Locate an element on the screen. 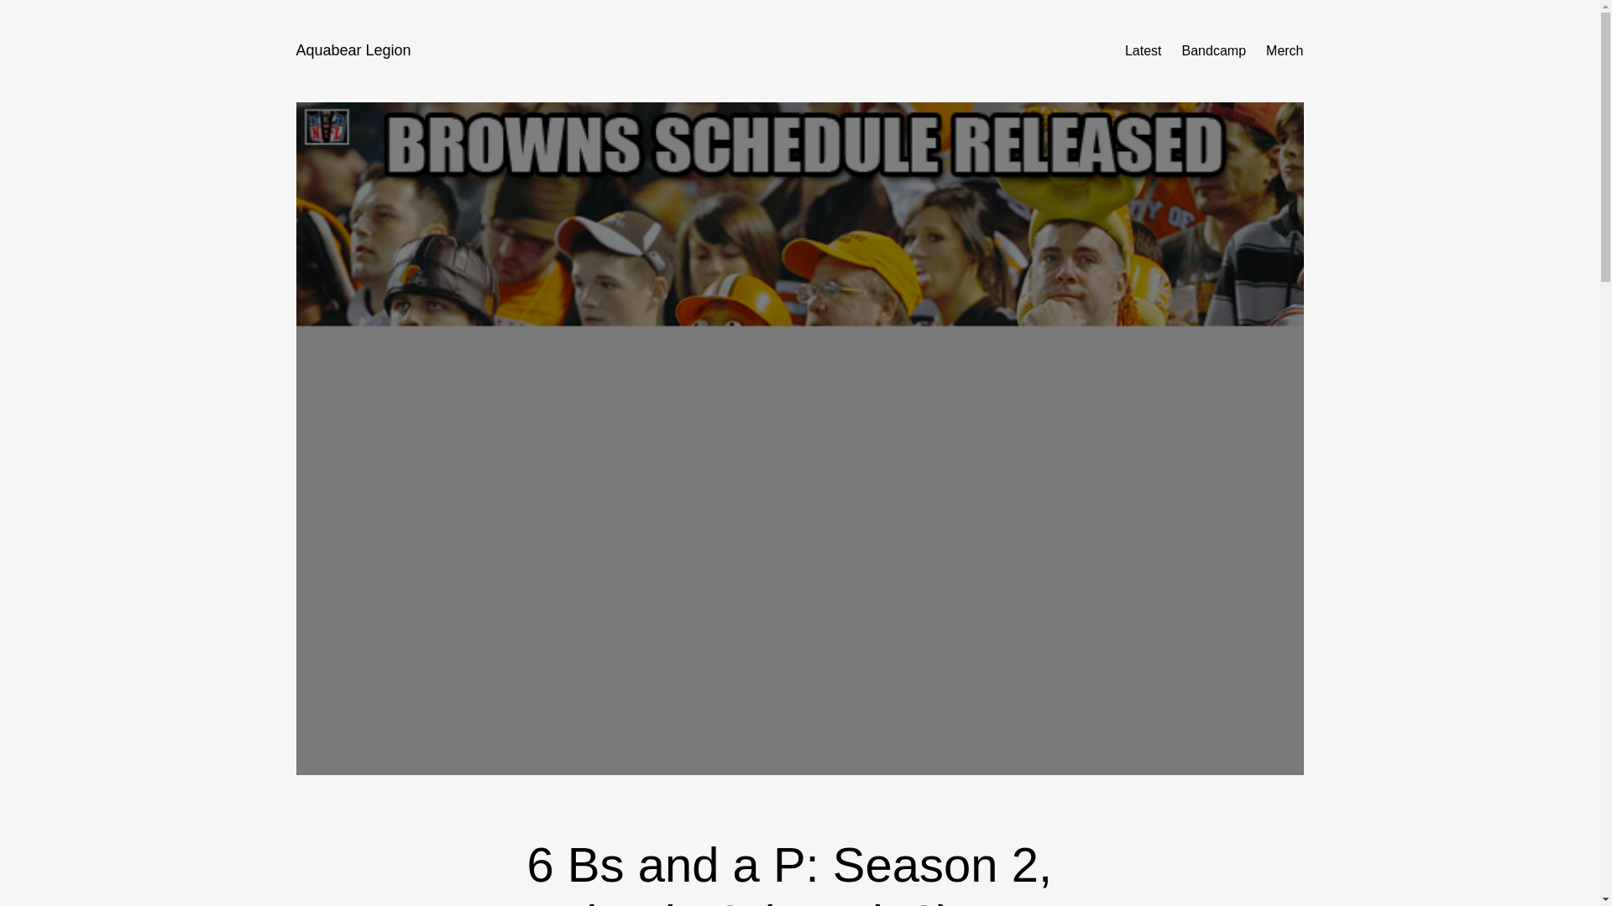 The width and height of the screenshot is (1612, 906). Bandcamp is located at coordinates (1214, 50).